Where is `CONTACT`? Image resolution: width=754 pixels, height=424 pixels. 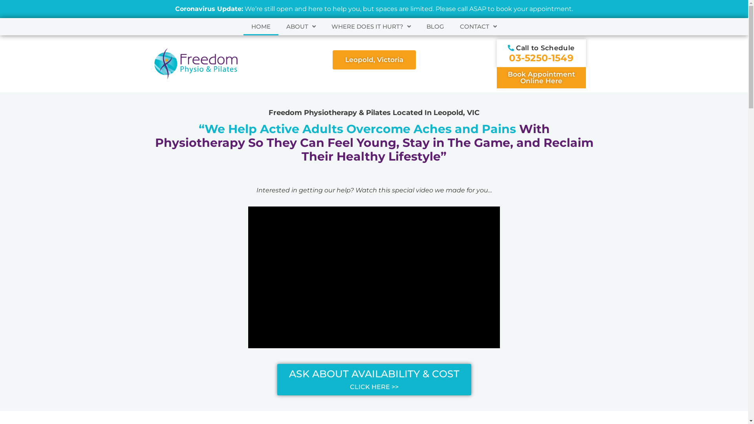 CONTACT is located at coordinates (478, 27).